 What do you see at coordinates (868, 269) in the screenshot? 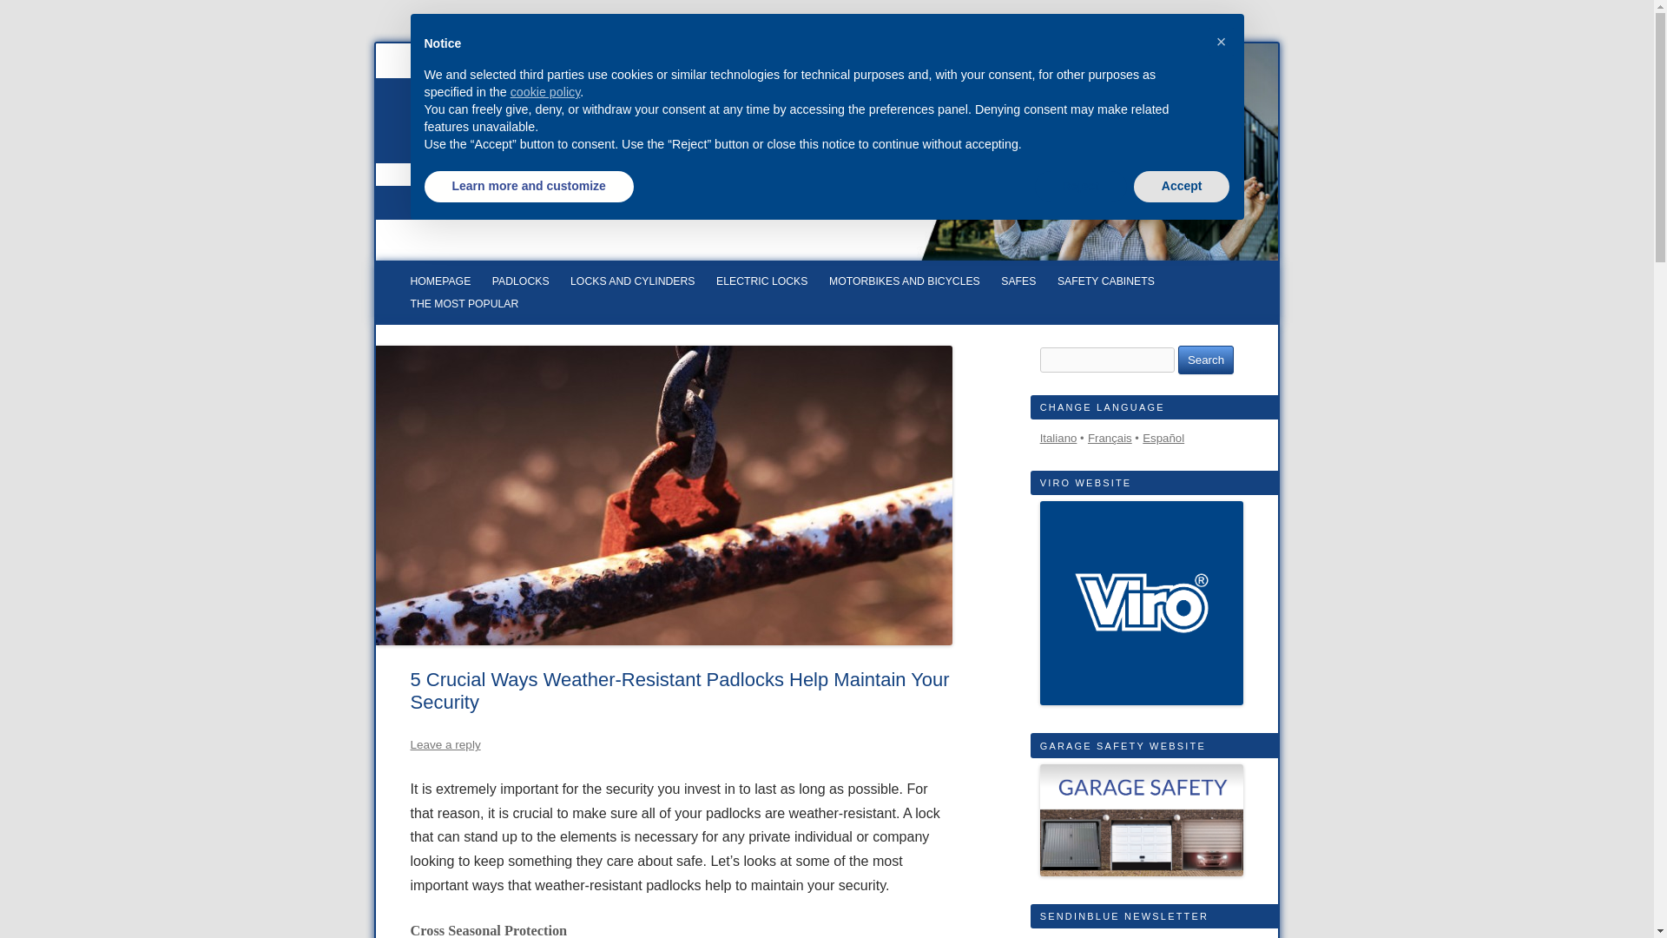
I see `Skip to content` at bounding box center [868, 269].